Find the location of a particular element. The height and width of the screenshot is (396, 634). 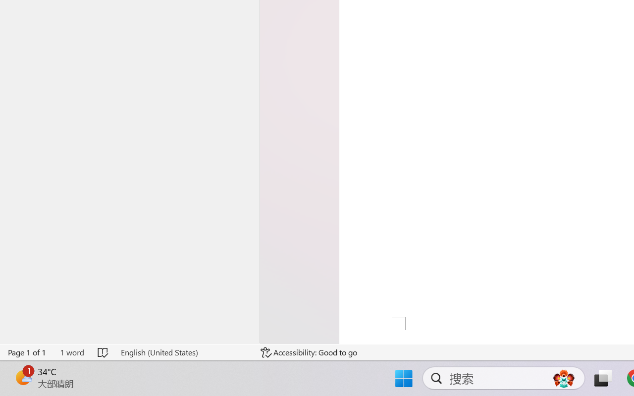

AutomationID: DynamicSearchBoxGleamImage is located at coordinates (564, 378).